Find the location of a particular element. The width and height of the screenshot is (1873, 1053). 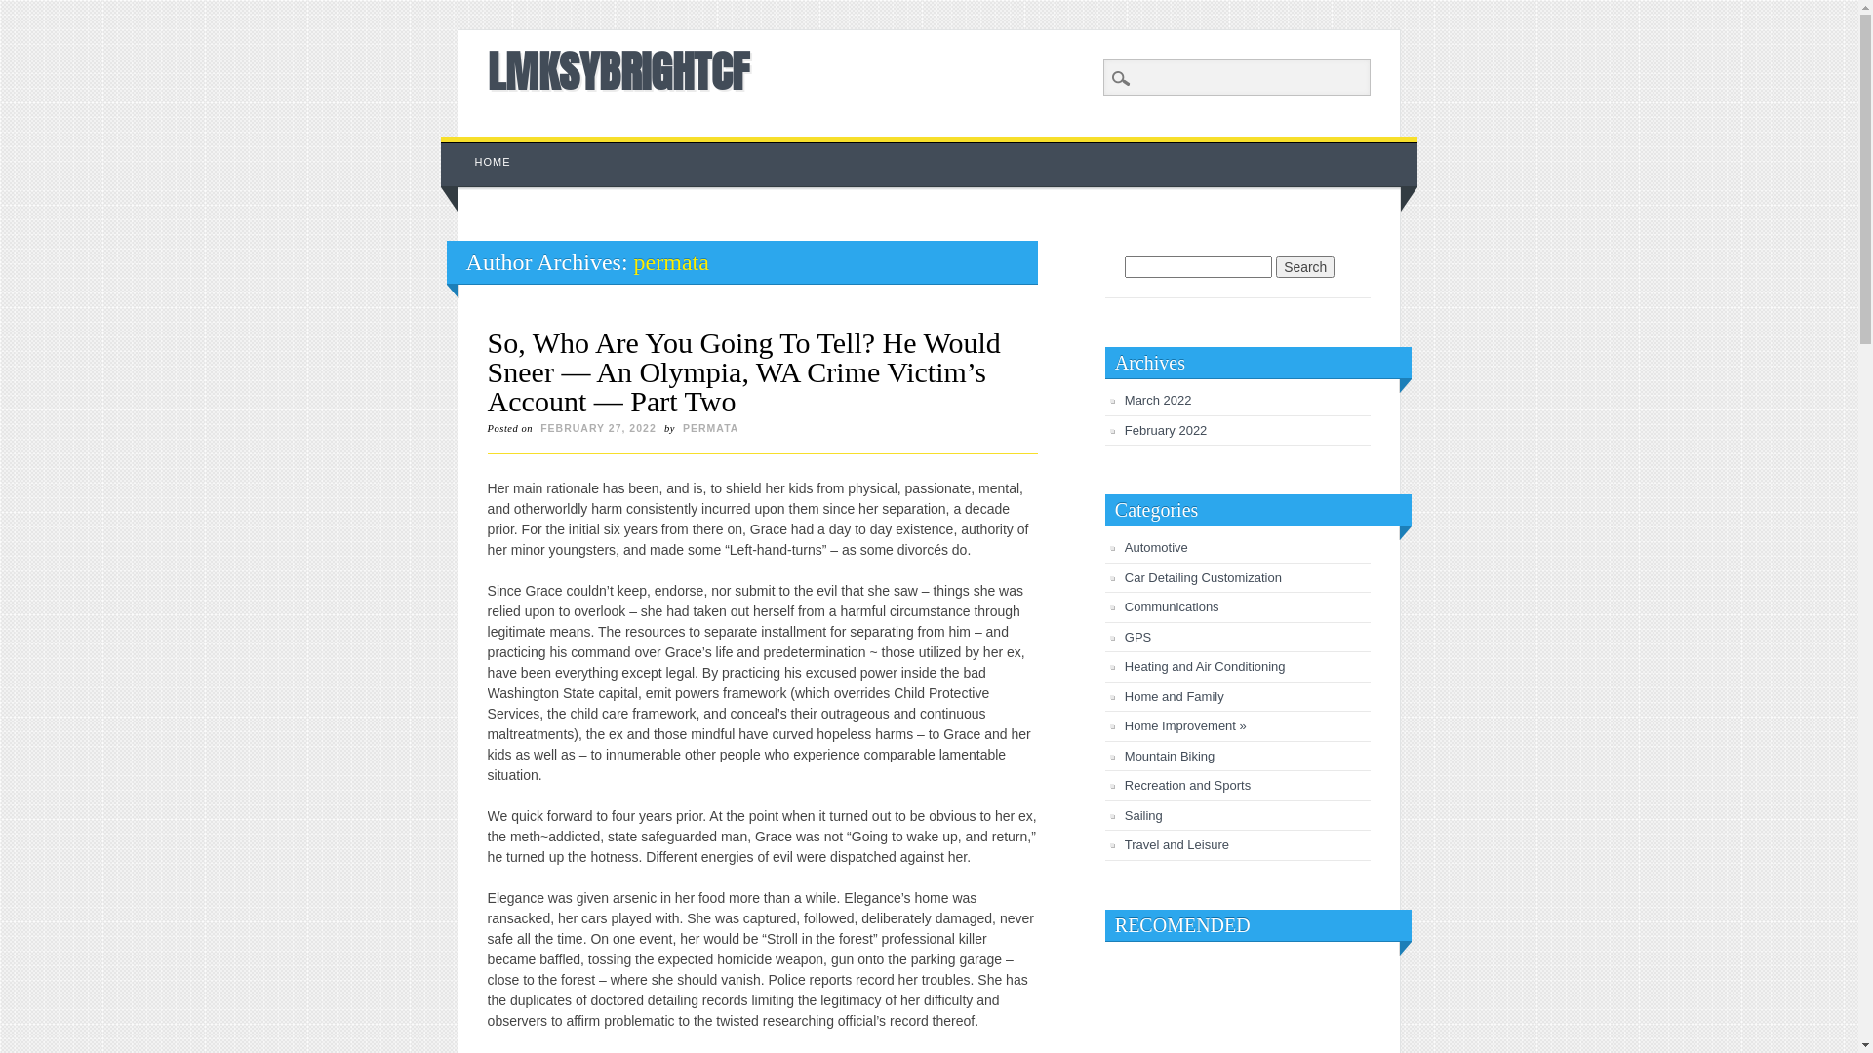

Sailing is located at coordinates (1143, 815).